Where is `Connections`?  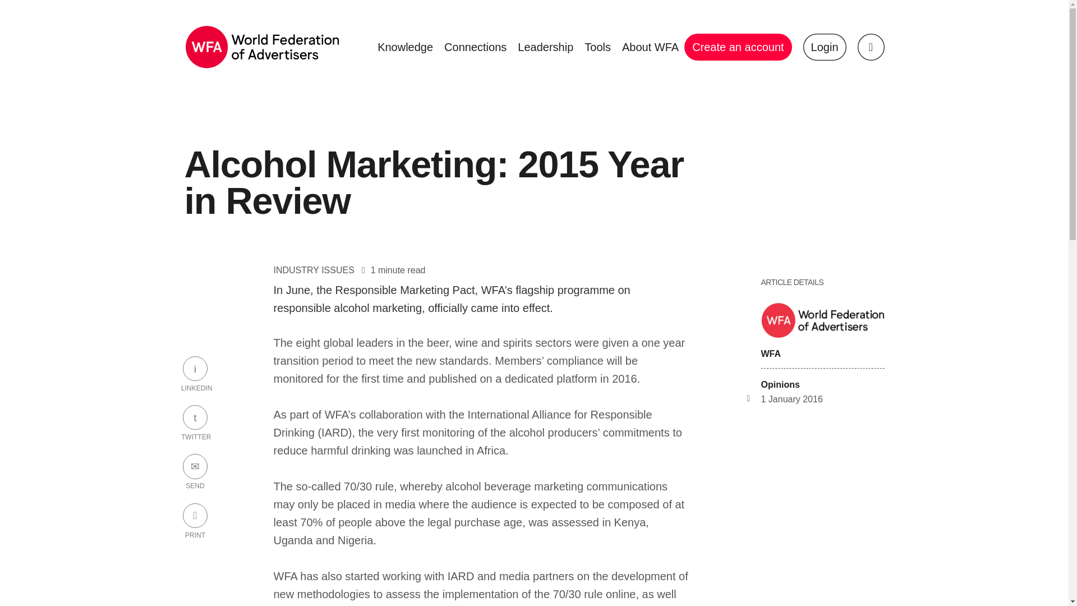 Connections is located at coordinates (475, 47).